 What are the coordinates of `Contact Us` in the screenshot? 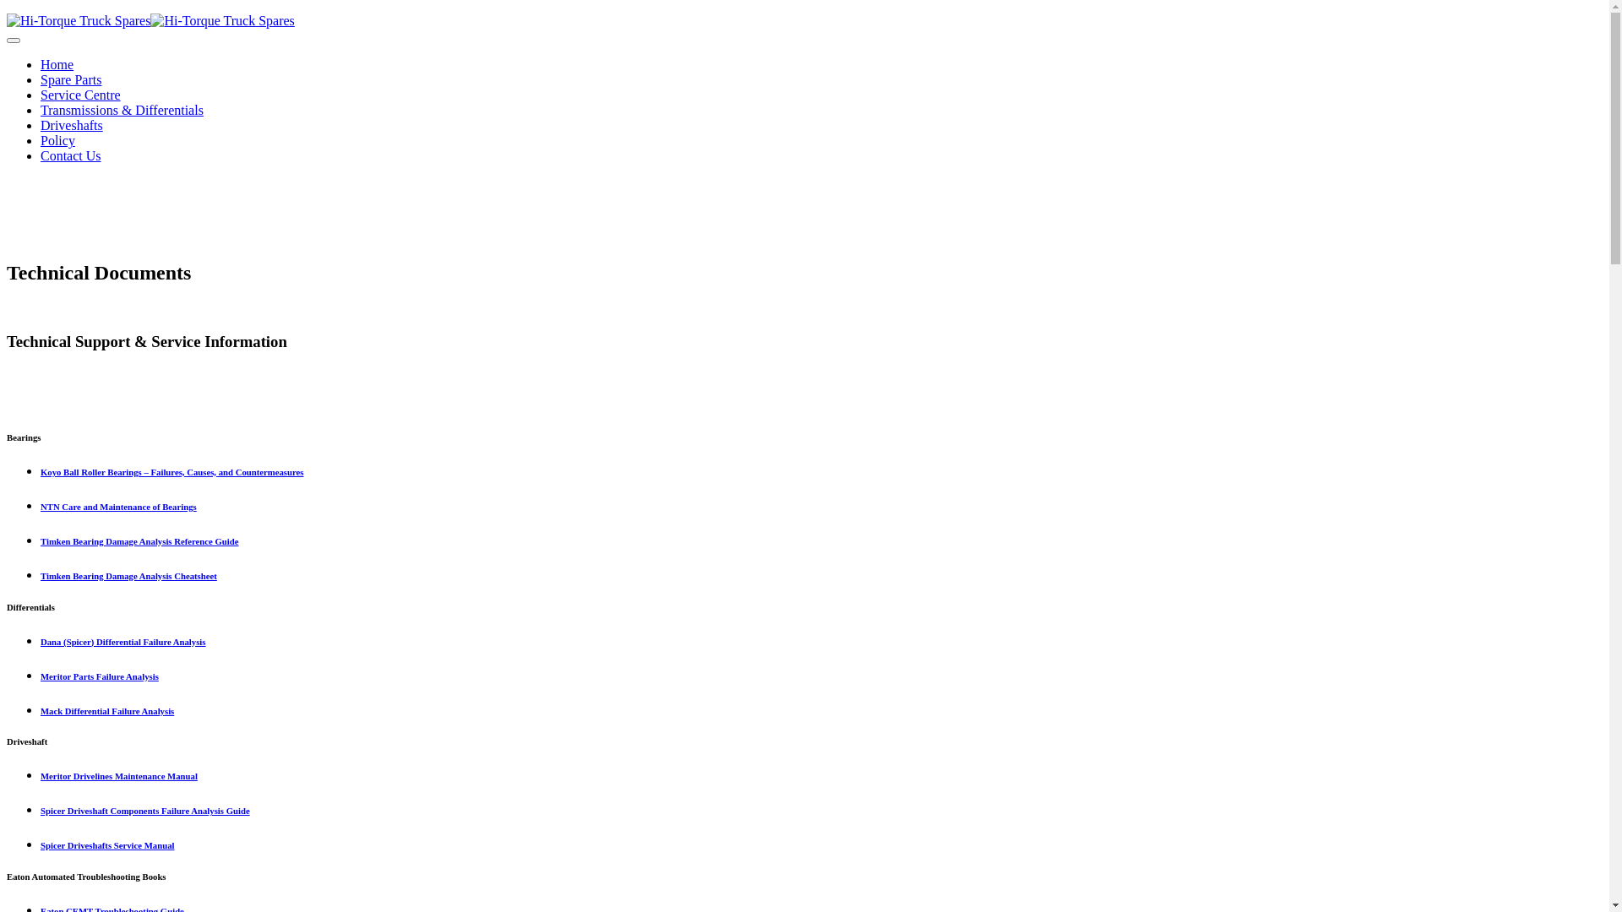 It's located at (71, 155).